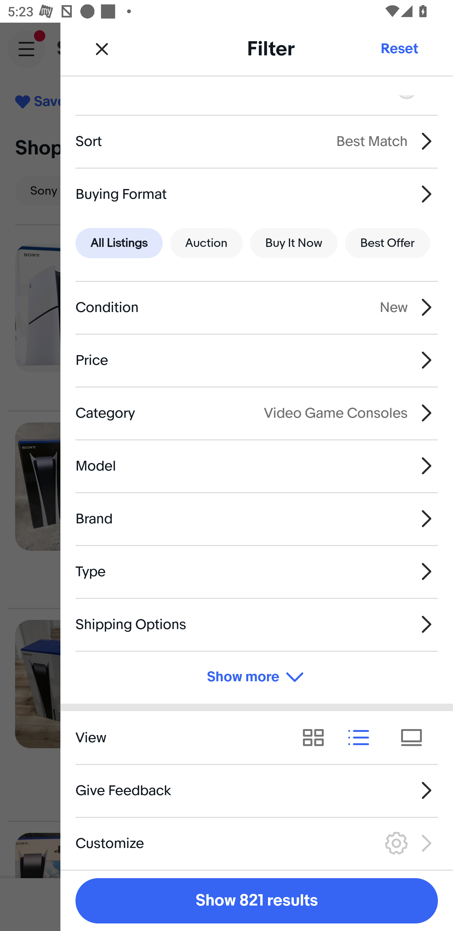 The width and height of the screenshot is (453, 931). I want to click on View results as grid, so click(317, 738).